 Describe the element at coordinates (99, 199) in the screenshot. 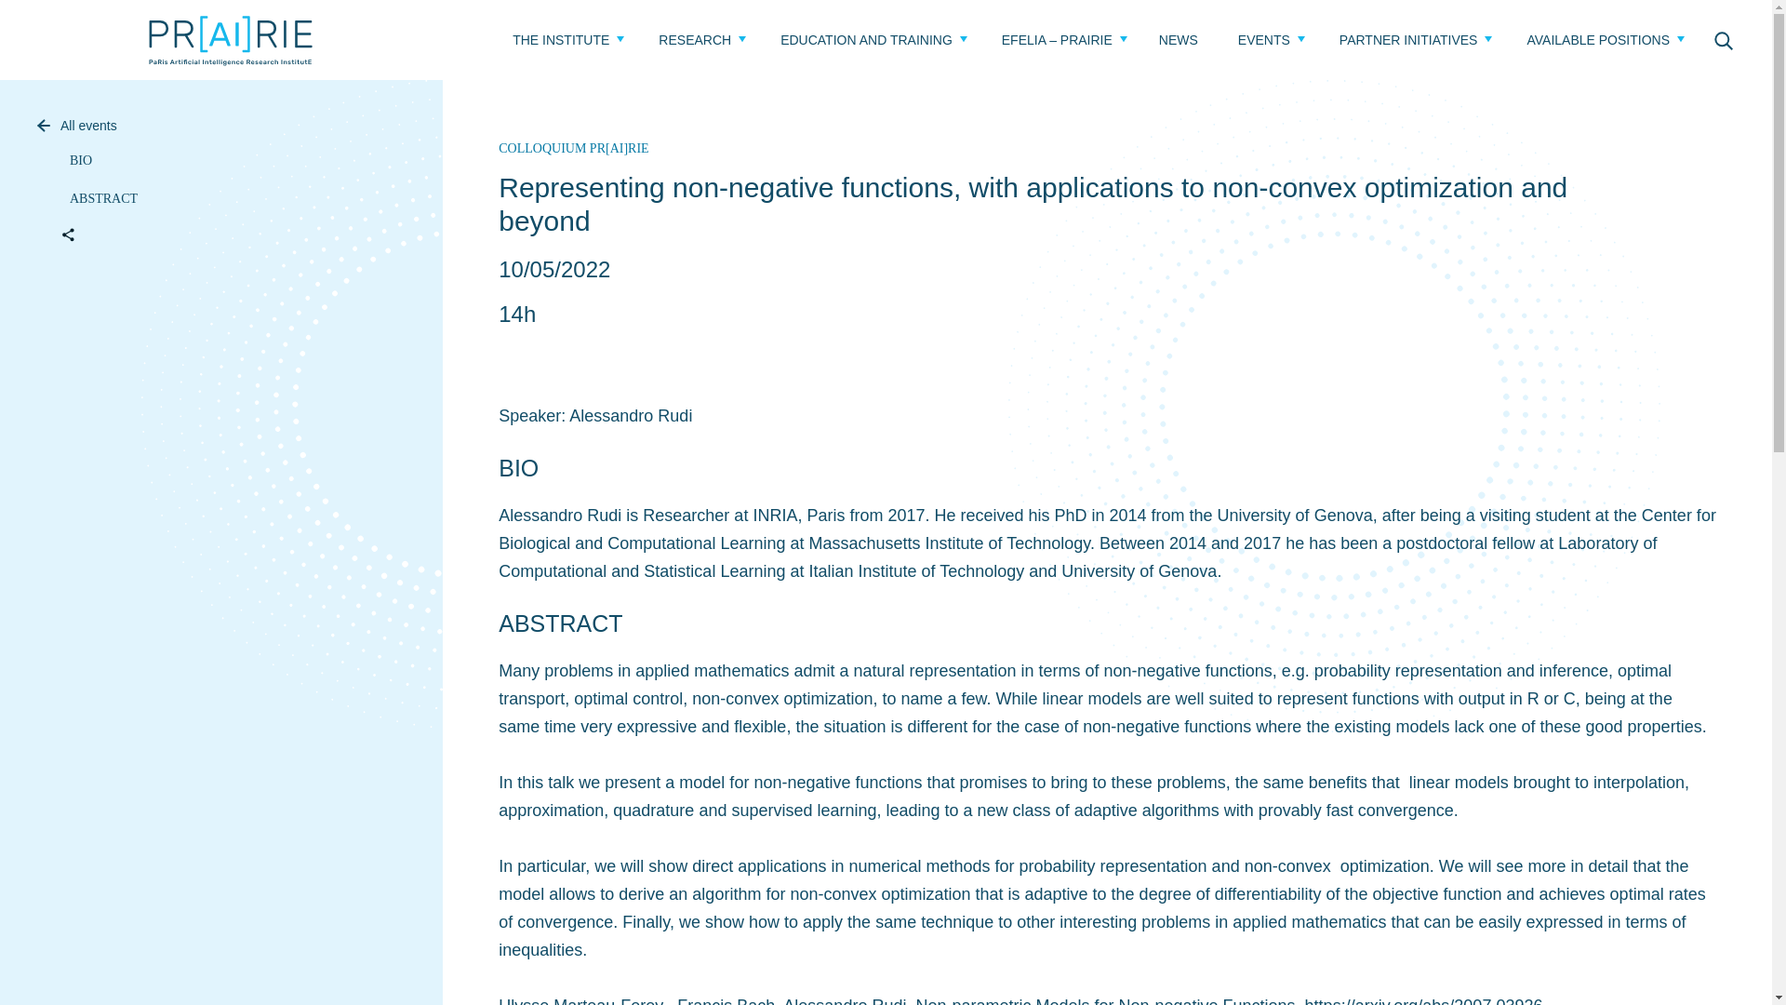

I see `Abstract` at that location.